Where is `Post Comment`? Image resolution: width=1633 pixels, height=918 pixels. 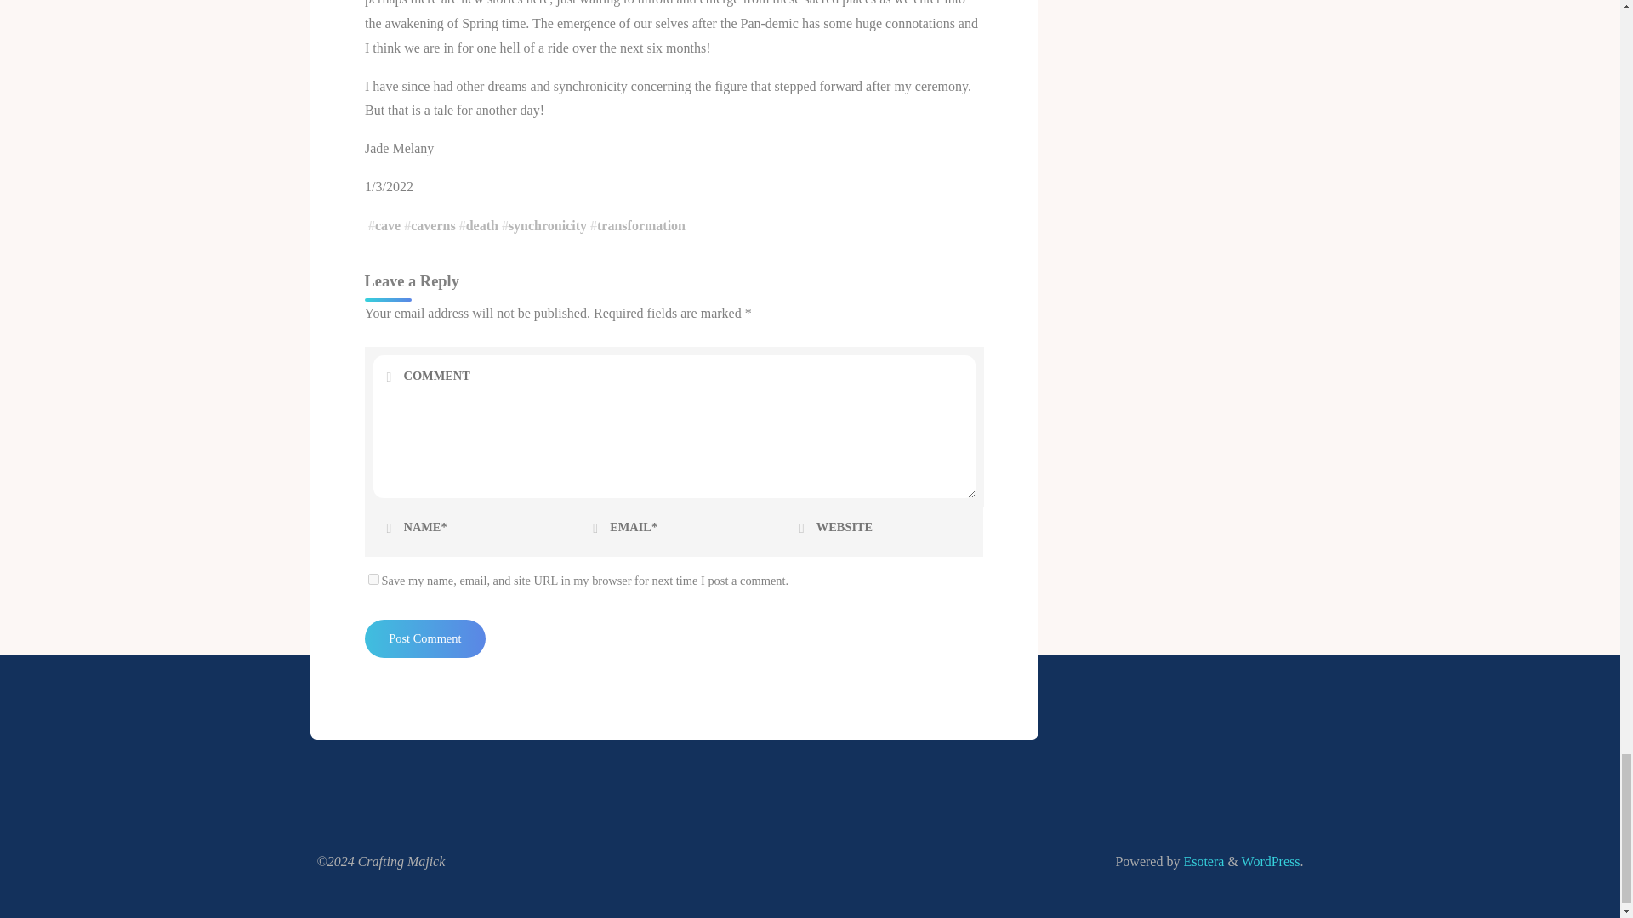 Post Comment is located at coordinates (424, 639).